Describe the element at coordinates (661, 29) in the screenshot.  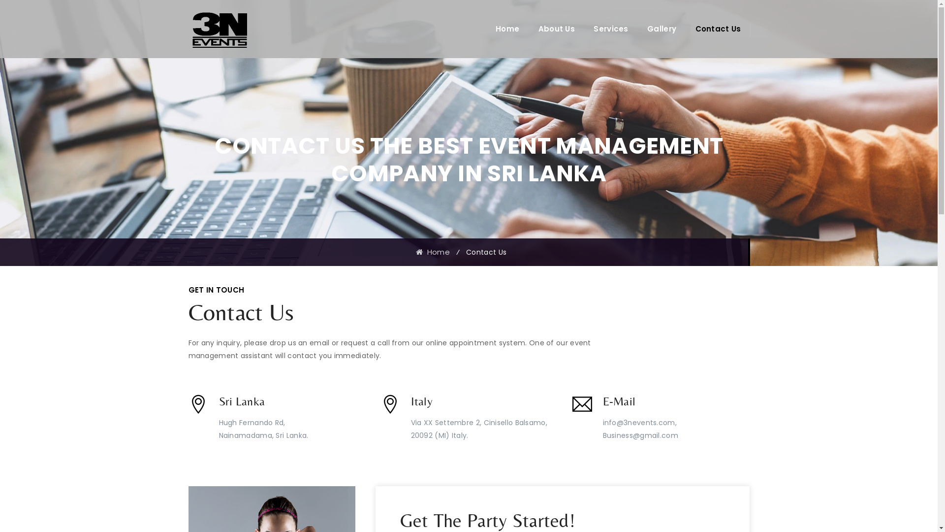
I see `Gallery` at that location.